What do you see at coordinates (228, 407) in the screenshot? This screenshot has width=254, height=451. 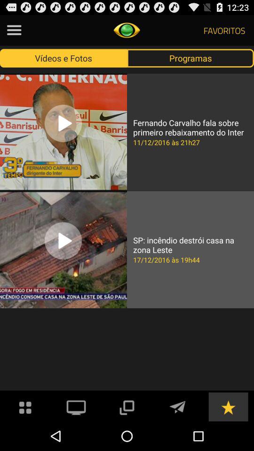 I see `add to favorite list` at bounding box center [228, 407].